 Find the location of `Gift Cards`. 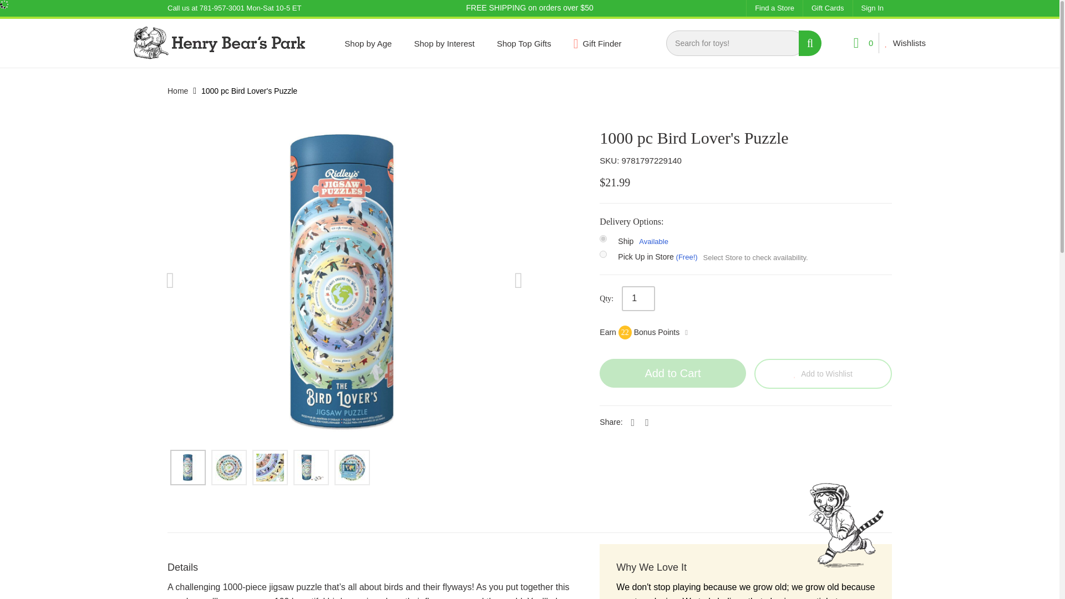

Gift Cards is located at coordinates (828, 8).